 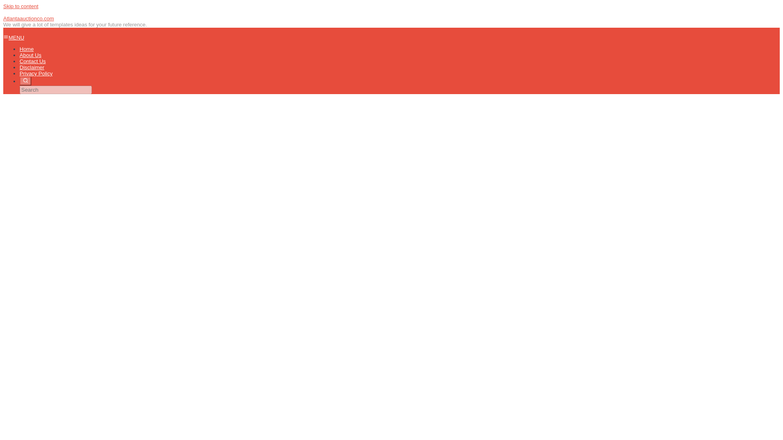 I want to click on MENU, so click(x=13, y=37).